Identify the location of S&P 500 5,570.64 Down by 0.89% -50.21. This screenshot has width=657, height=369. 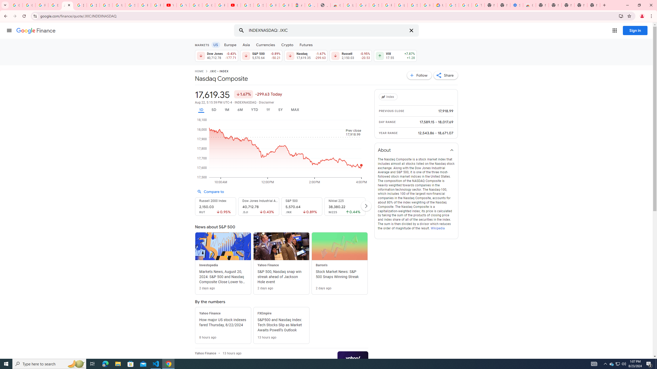
(261, 56).